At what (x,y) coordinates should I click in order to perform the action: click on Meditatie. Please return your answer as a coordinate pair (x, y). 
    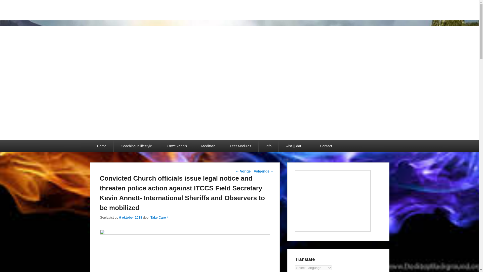
    Looking at the image, I should click on (208, 146).